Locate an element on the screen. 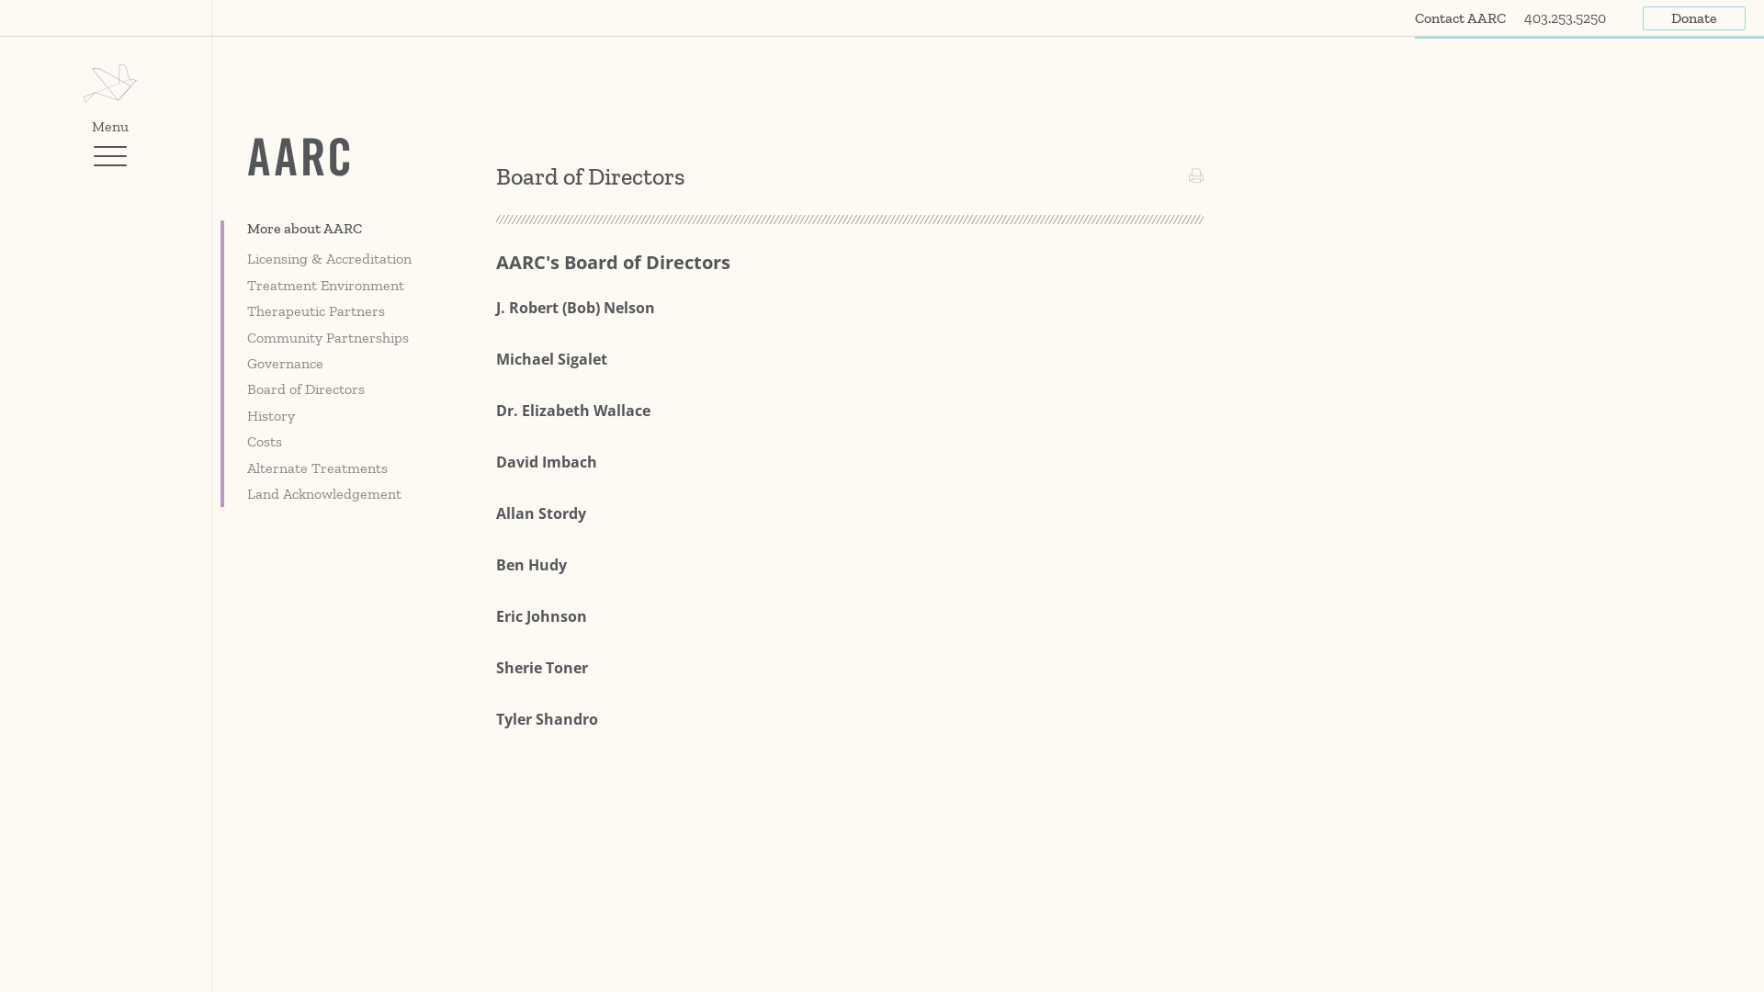 This screenshot has height=992, width=1764. Alternate Treatments is located at coordinates (344, 468).